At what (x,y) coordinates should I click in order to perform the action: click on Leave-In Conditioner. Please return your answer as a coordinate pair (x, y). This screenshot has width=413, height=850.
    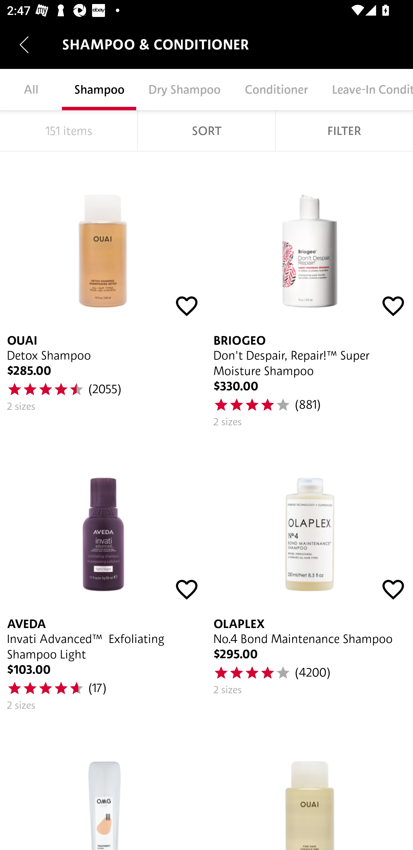
    Looking at the image, I should click on (366, 90).